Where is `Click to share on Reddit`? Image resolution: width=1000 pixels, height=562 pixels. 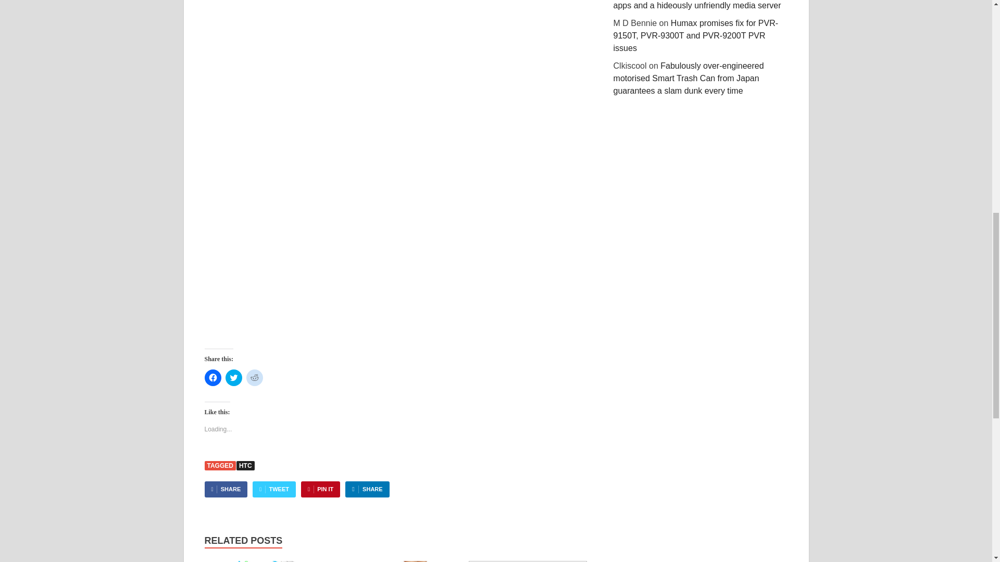
Click to share on Reddit is located at coordinates (254, 377).